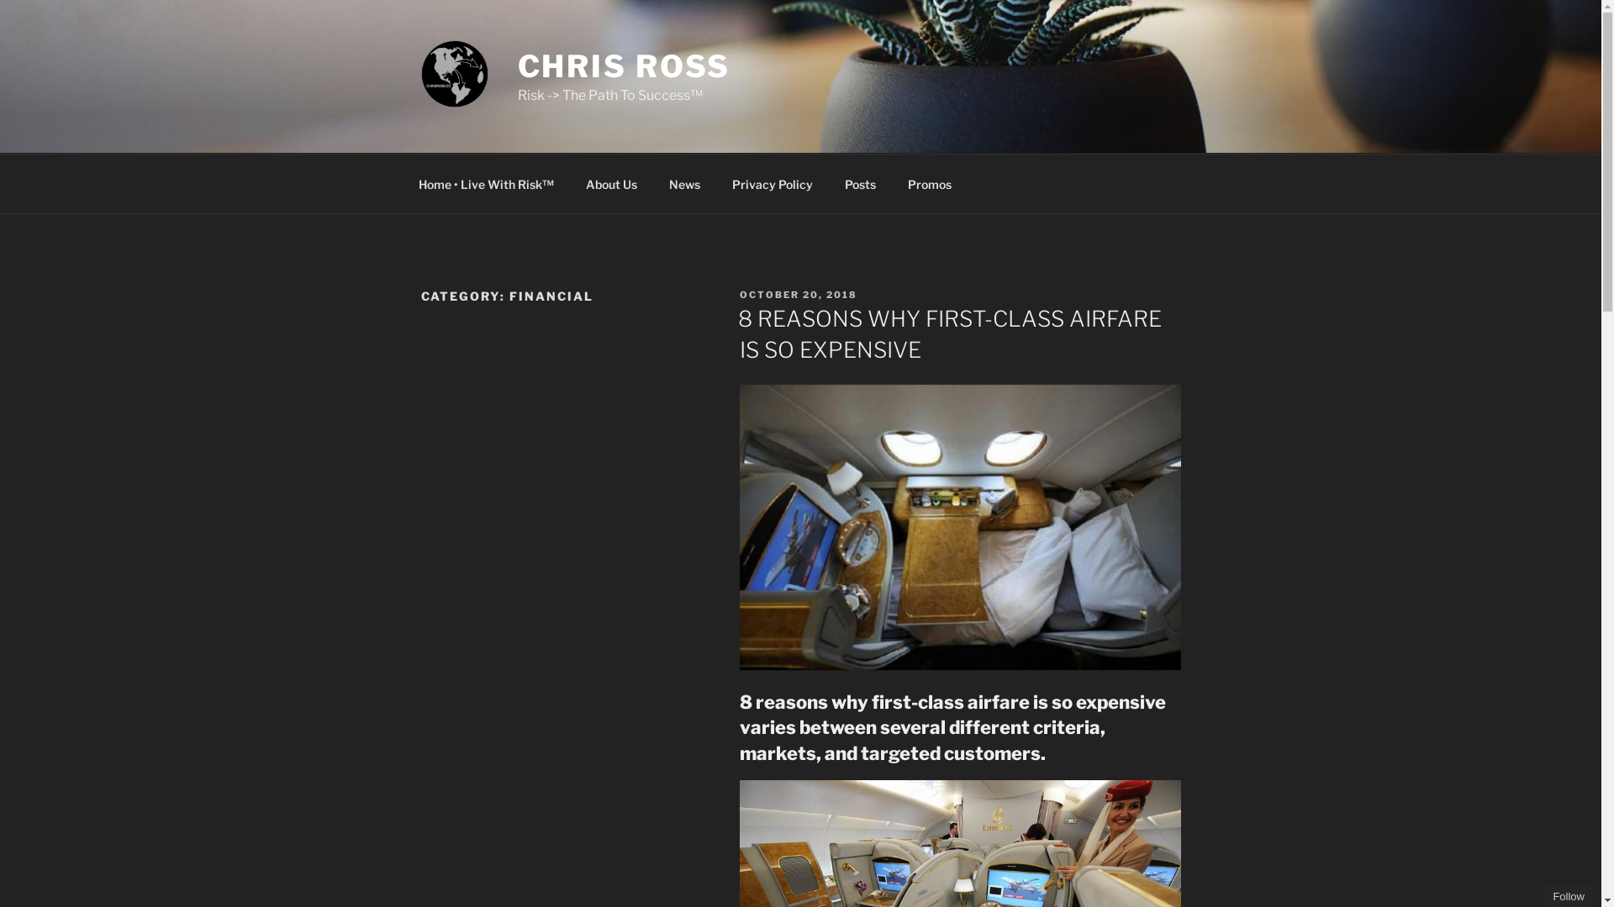  What do you see at coordinates (799, 295) in the screenshot?
I see `OCTOBER 20, 2018` at bounding box center [799, 295].